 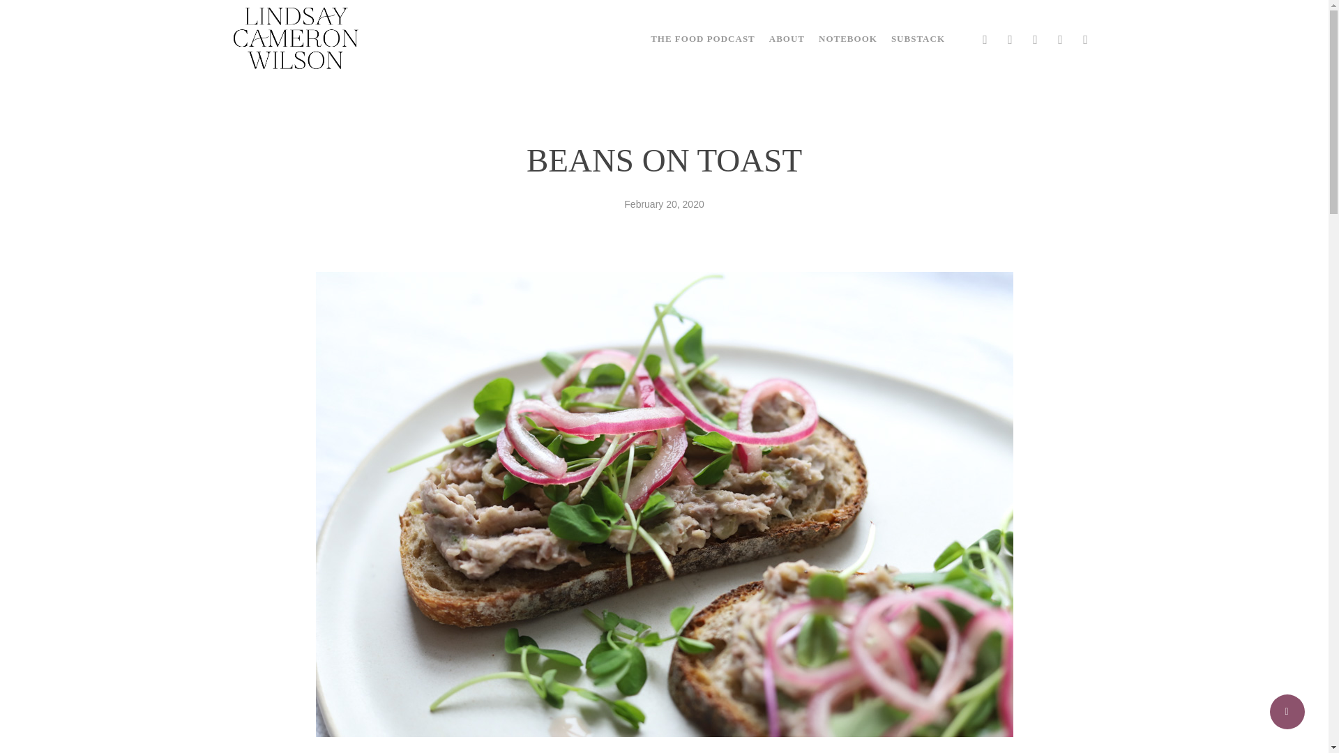 What do you see at coordinates (1061, 38) in the screenshot?
I see `APPLEMUSIC` at bounding box center [1061, 38].